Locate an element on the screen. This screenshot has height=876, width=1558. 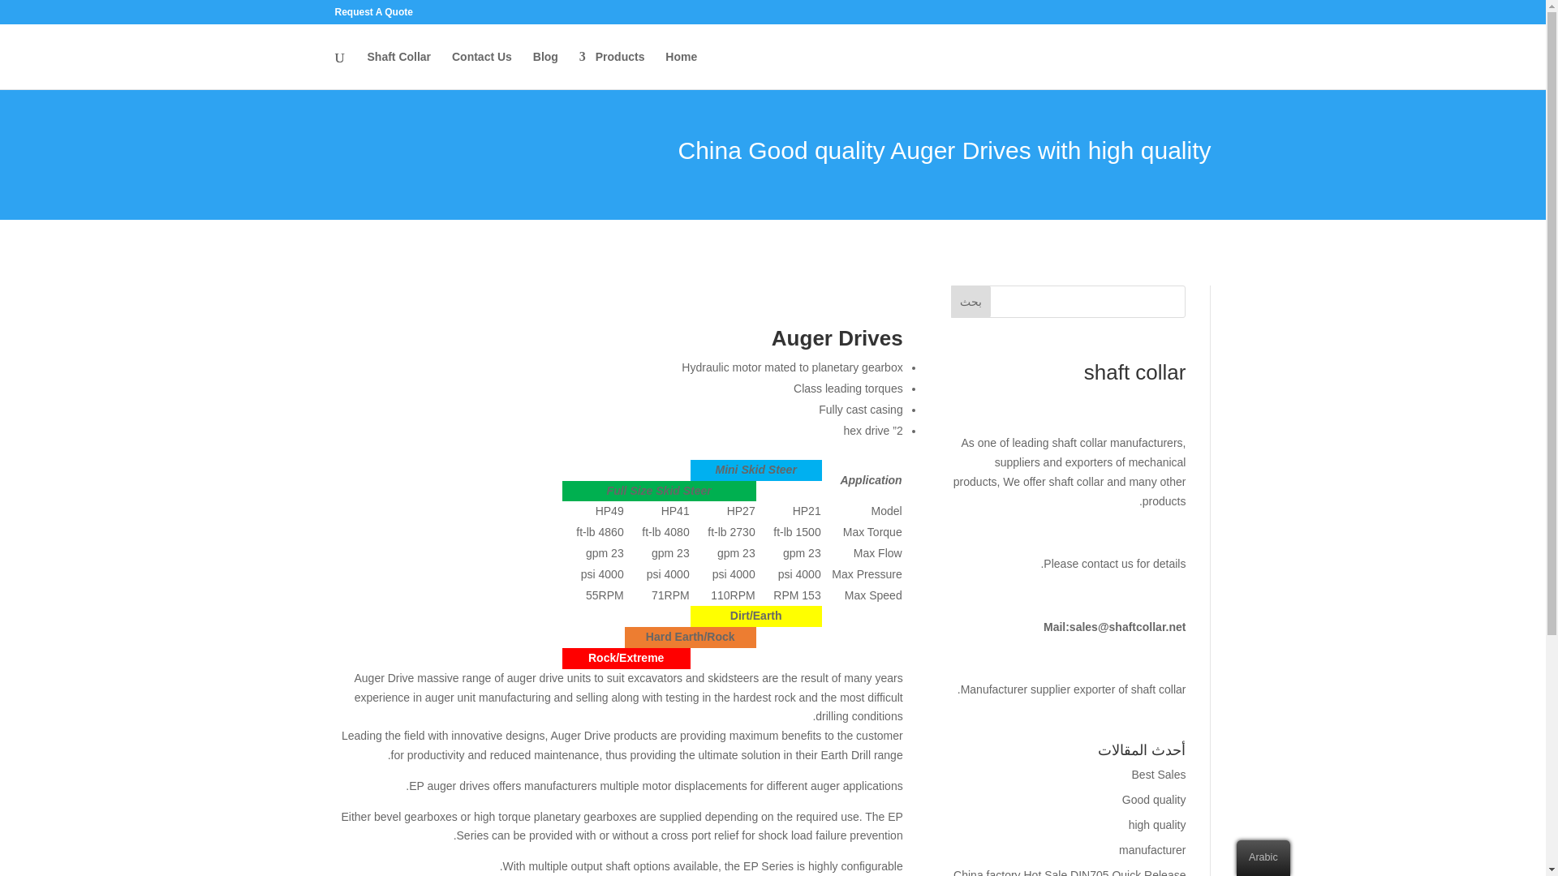
Home is located at coordinates (680, 70).